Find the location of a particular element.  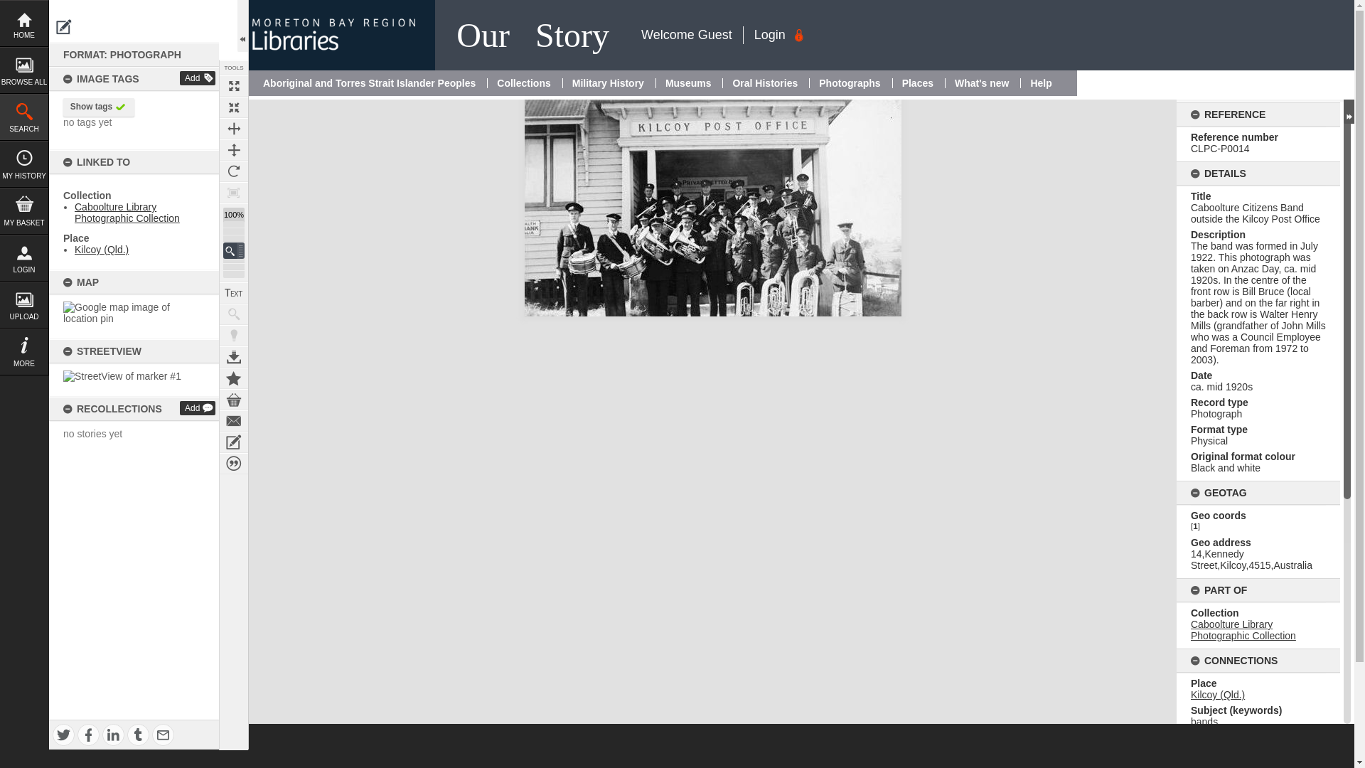

Suggest an edit to this item is located at coordinates (64, 27).